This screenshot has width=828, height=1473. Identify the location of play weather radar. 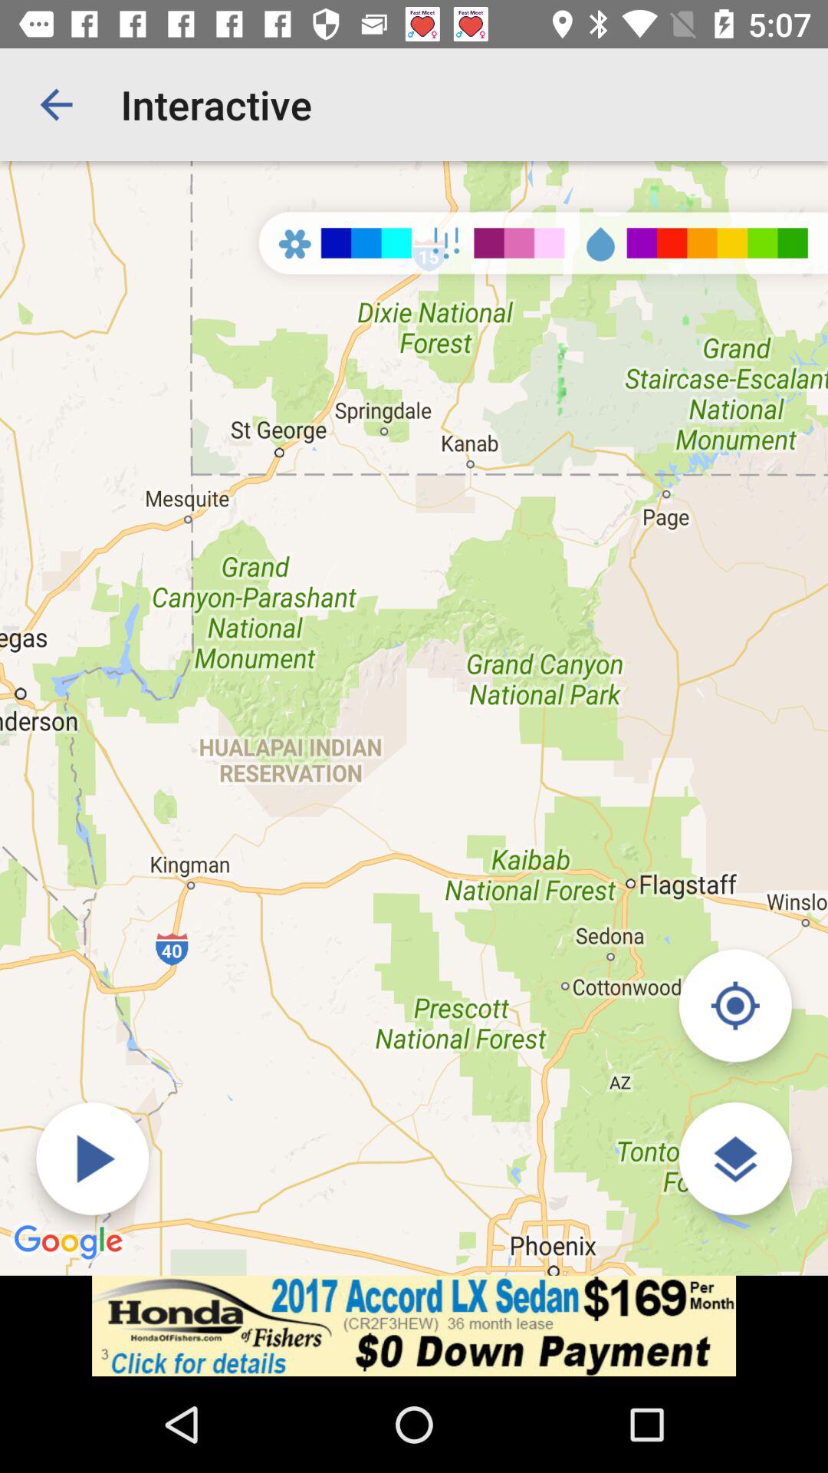
(92, 1158).